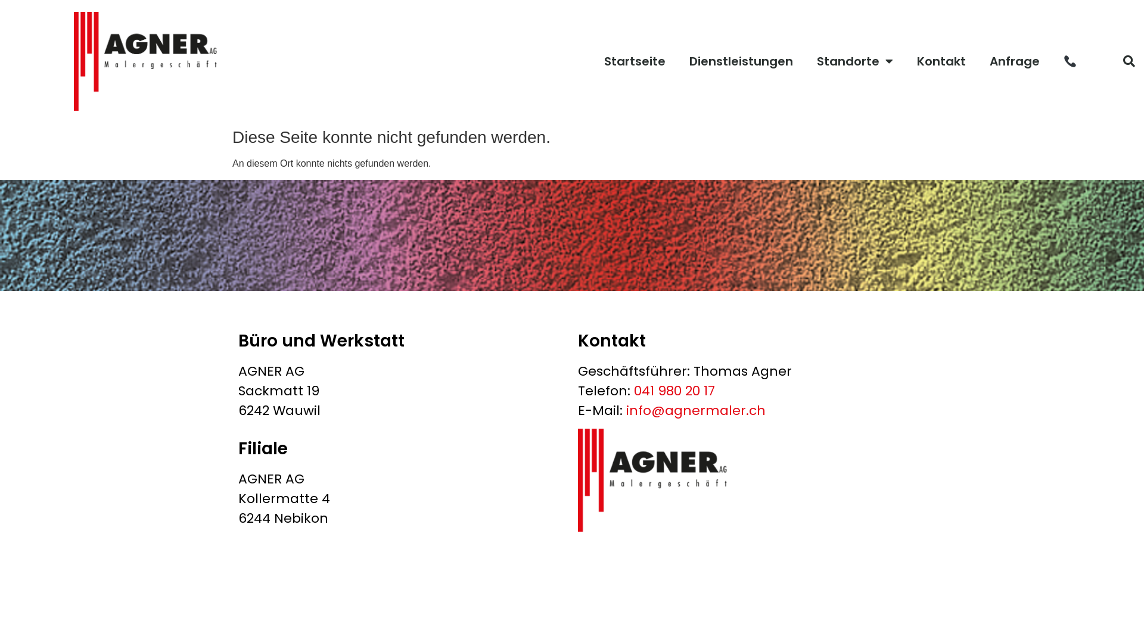  I want to click on info@agnermaler.ch, so click(696, 411).